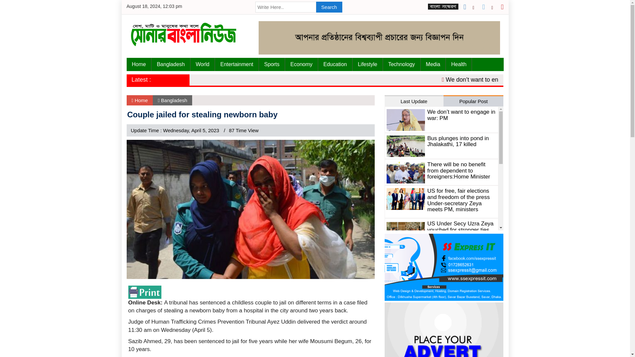 This screenshot has height=357, width=635. I want to click on Health, so click(458, 64).